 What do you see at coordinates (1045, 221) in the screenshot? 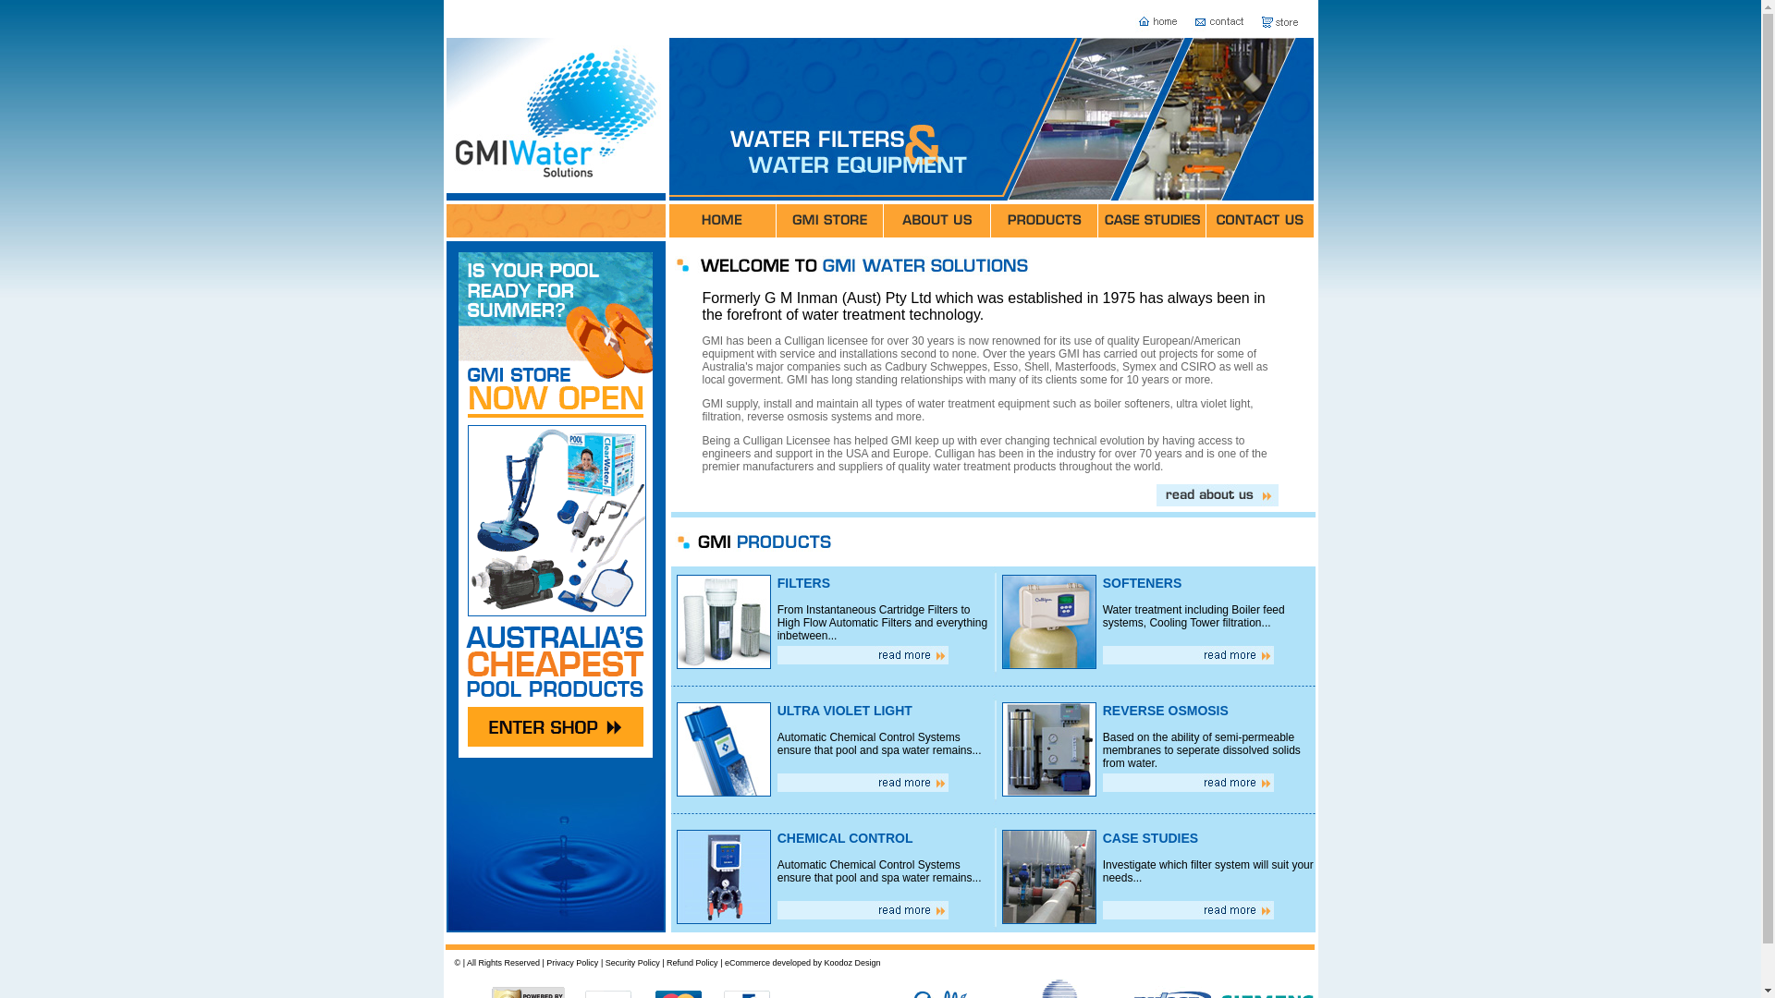
I see `Products` at bounding box center [1045, 221].